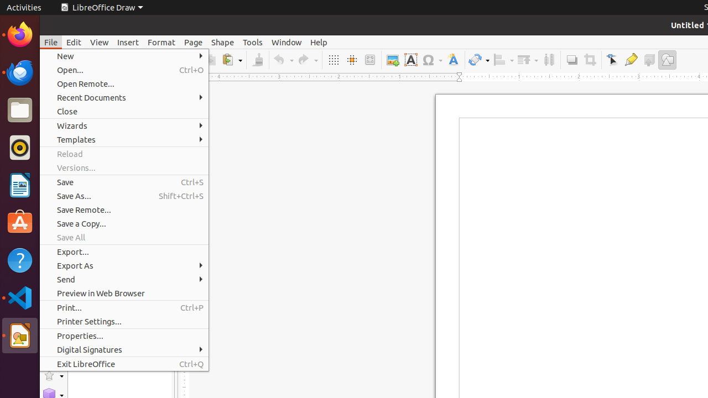 This screenshot has width=708, height=398. Describe the element at coordinates (124, 112) in the screenshot. I see `Close` at that location.